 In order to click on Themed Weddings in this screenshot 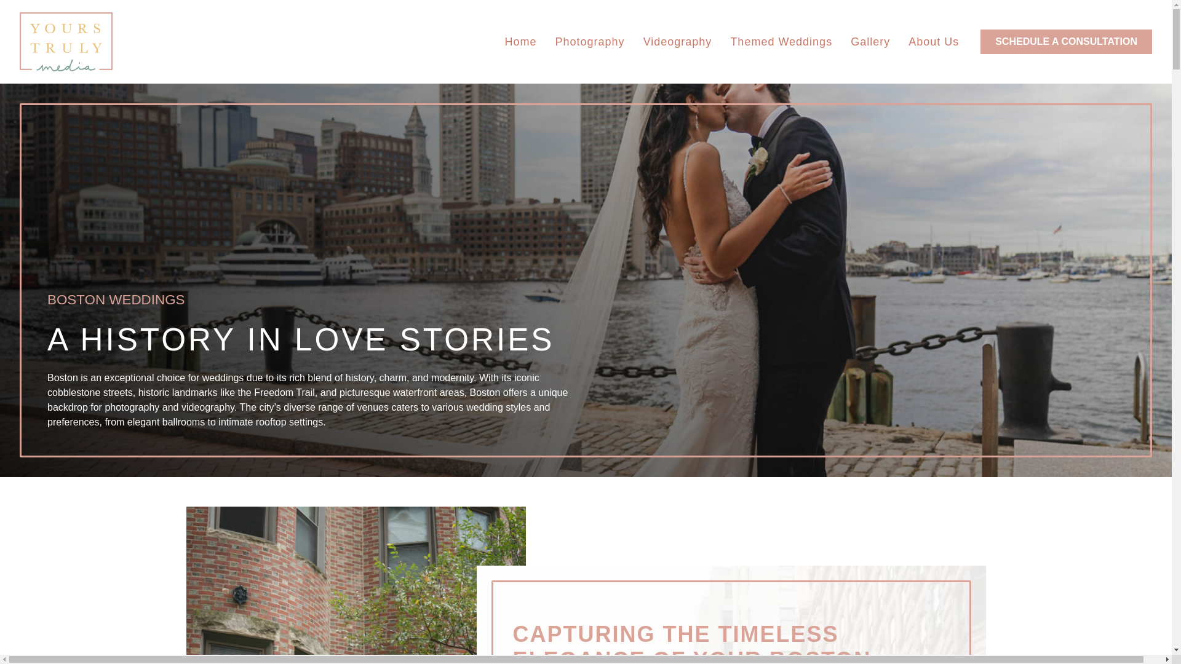, I will do `click(781, 42)`.